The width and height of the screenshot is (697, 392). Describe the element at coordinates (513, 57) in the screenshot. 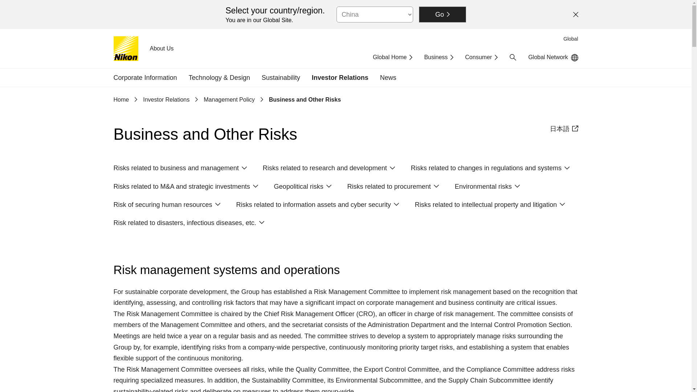

I see `Search` at that location.